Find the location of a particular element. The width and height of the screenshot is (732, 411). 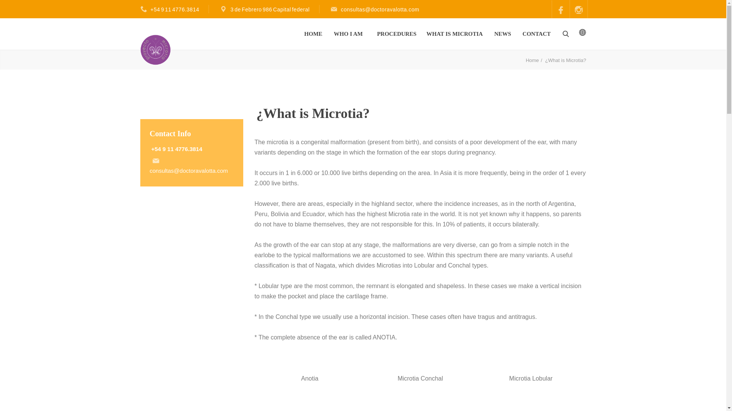

HOME is located at coordinates (313, 33).